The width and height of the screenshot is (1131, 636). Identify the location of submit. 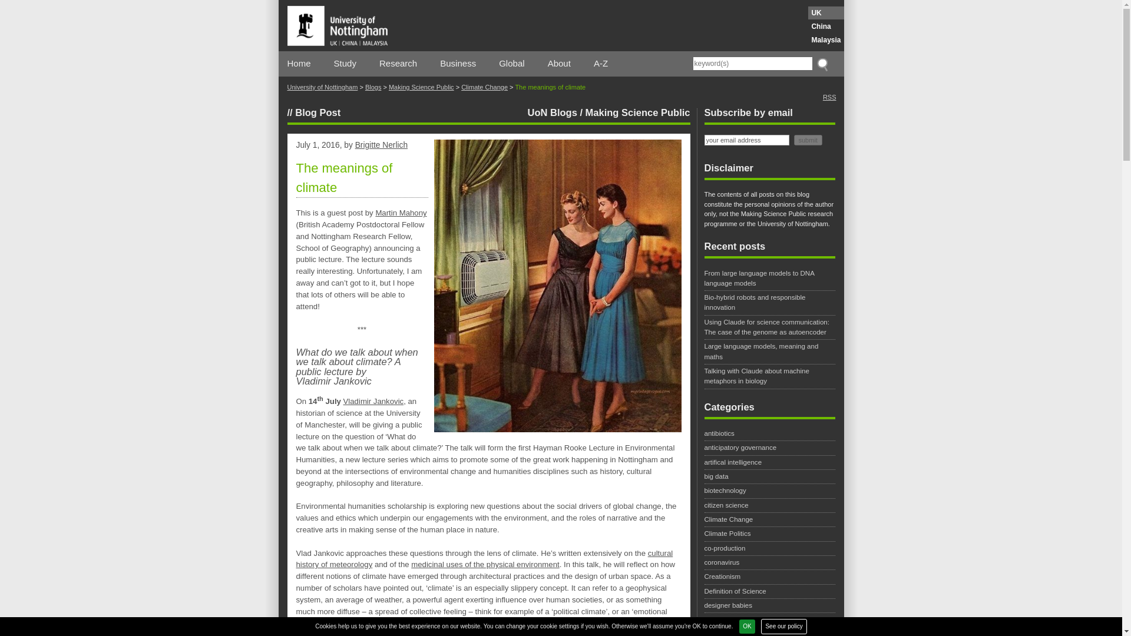
(808, 139).